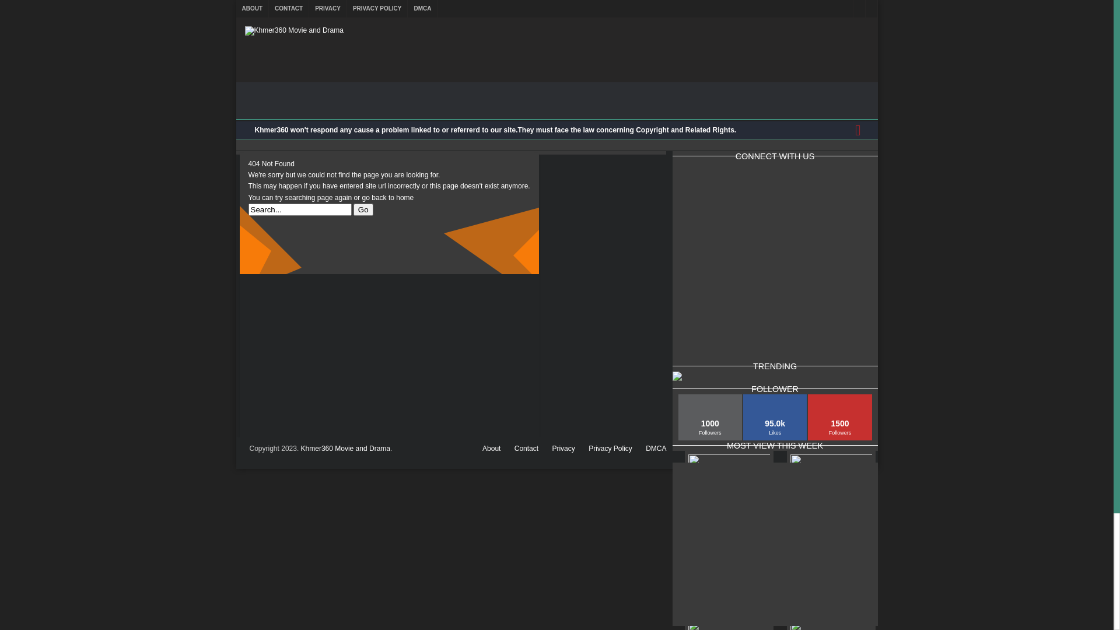  What do you see at coordinates (656, 449) in the screenshot?
I see `DMCA` at bounding box center [656, 449].